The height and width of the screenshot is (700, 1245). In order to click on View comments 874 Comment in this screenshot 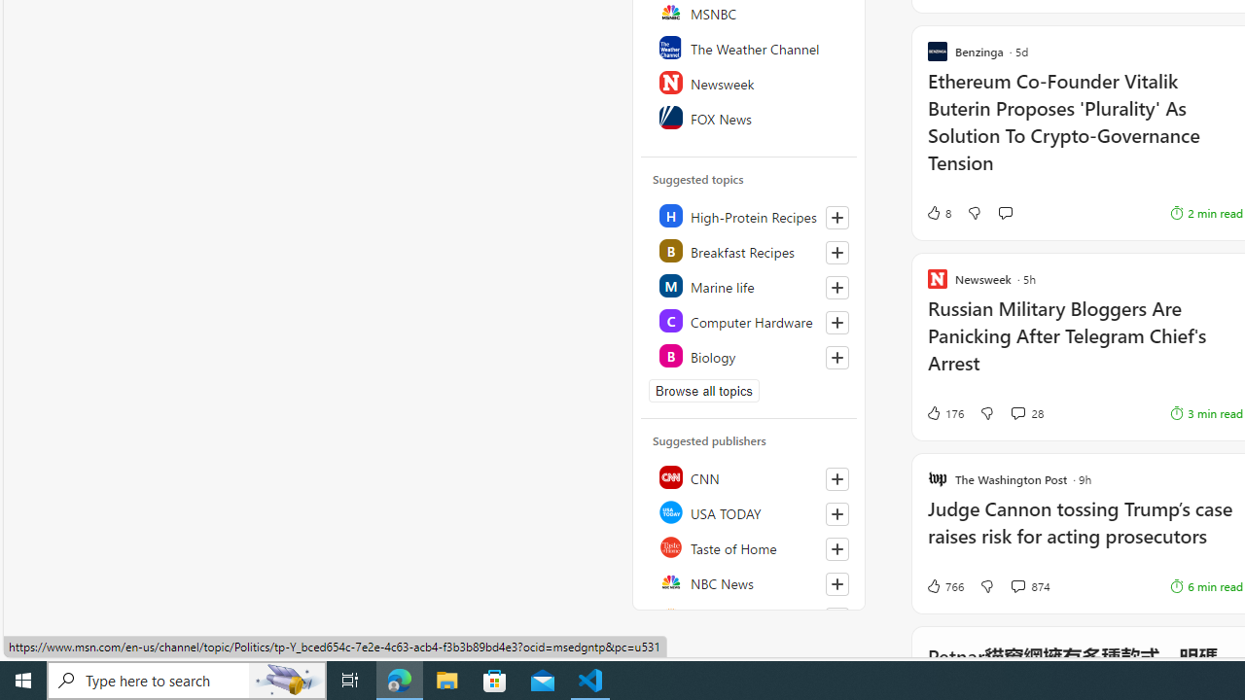, I will do `click(1030, 585)`.